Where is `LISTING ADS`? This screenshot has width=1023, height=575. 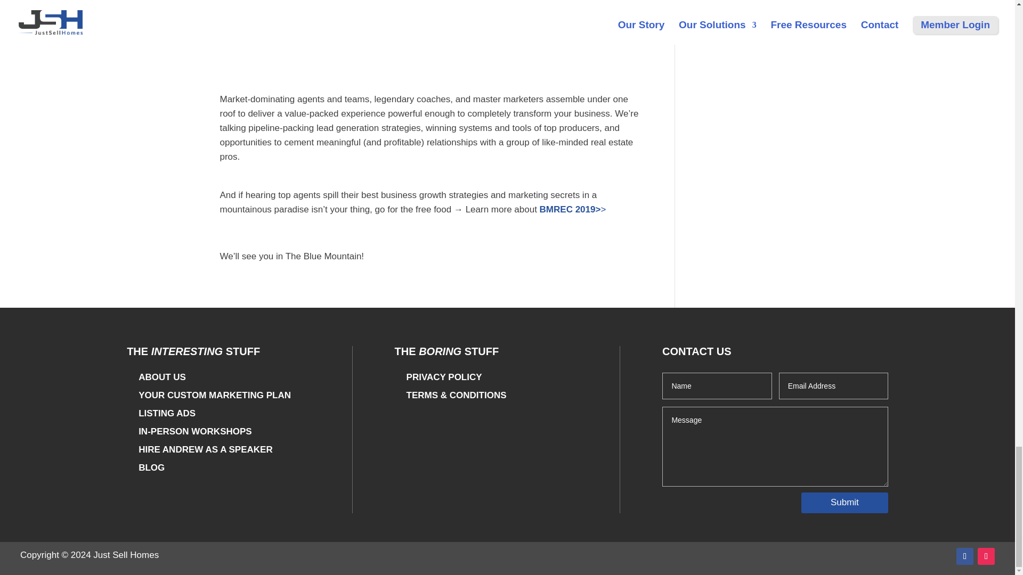
LISTING ADS is located at coordinates (166, 413).